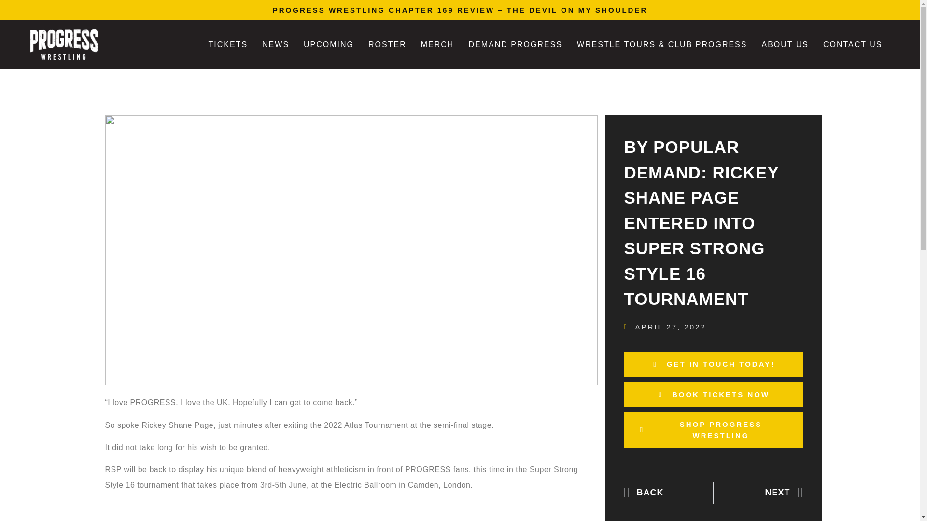 This screenshot has width=927, height=521. Describe the element at coordinates (758, 493) in the screenshot. I see `NEXT` at that location.